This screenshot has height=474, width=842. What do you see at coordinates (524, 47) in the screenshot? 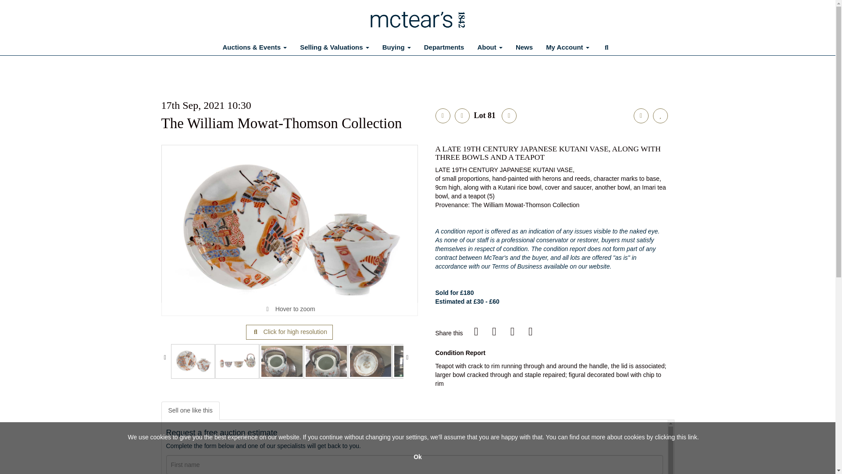
I see `News` at bounding box center [524, 47].